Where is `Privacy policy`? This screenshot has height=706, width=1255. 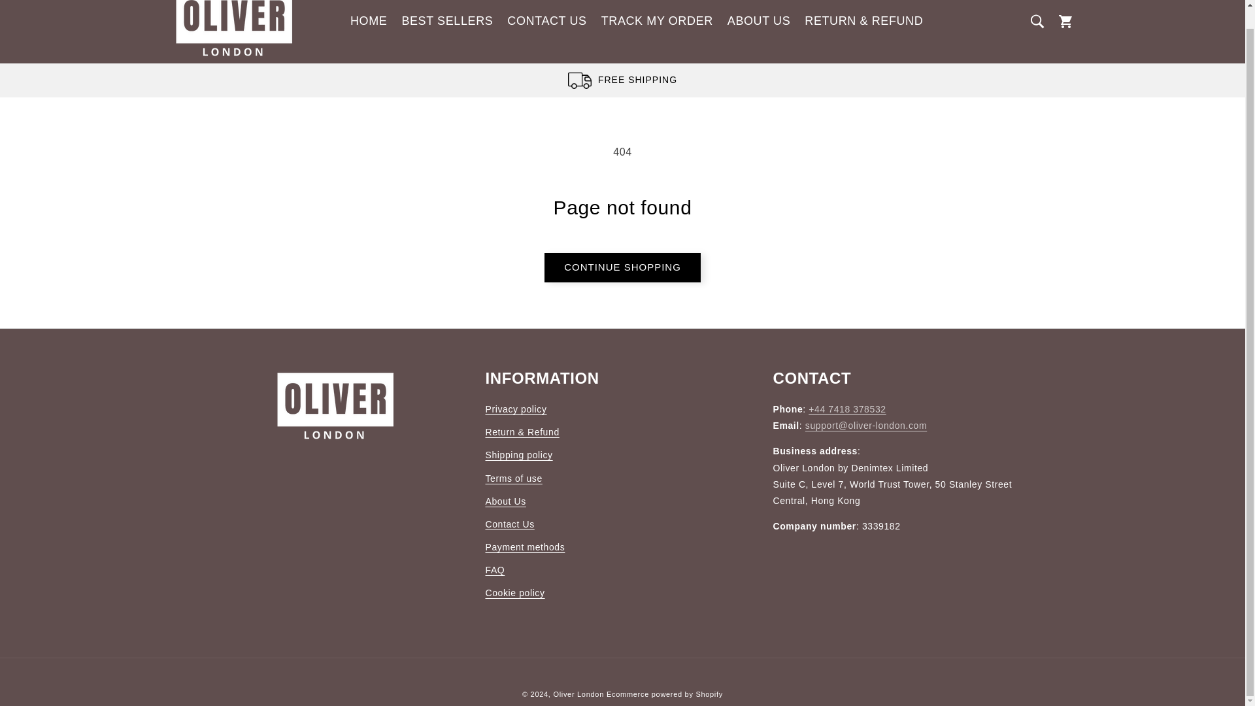 Privacy policy is located at coordinates (515, 411).